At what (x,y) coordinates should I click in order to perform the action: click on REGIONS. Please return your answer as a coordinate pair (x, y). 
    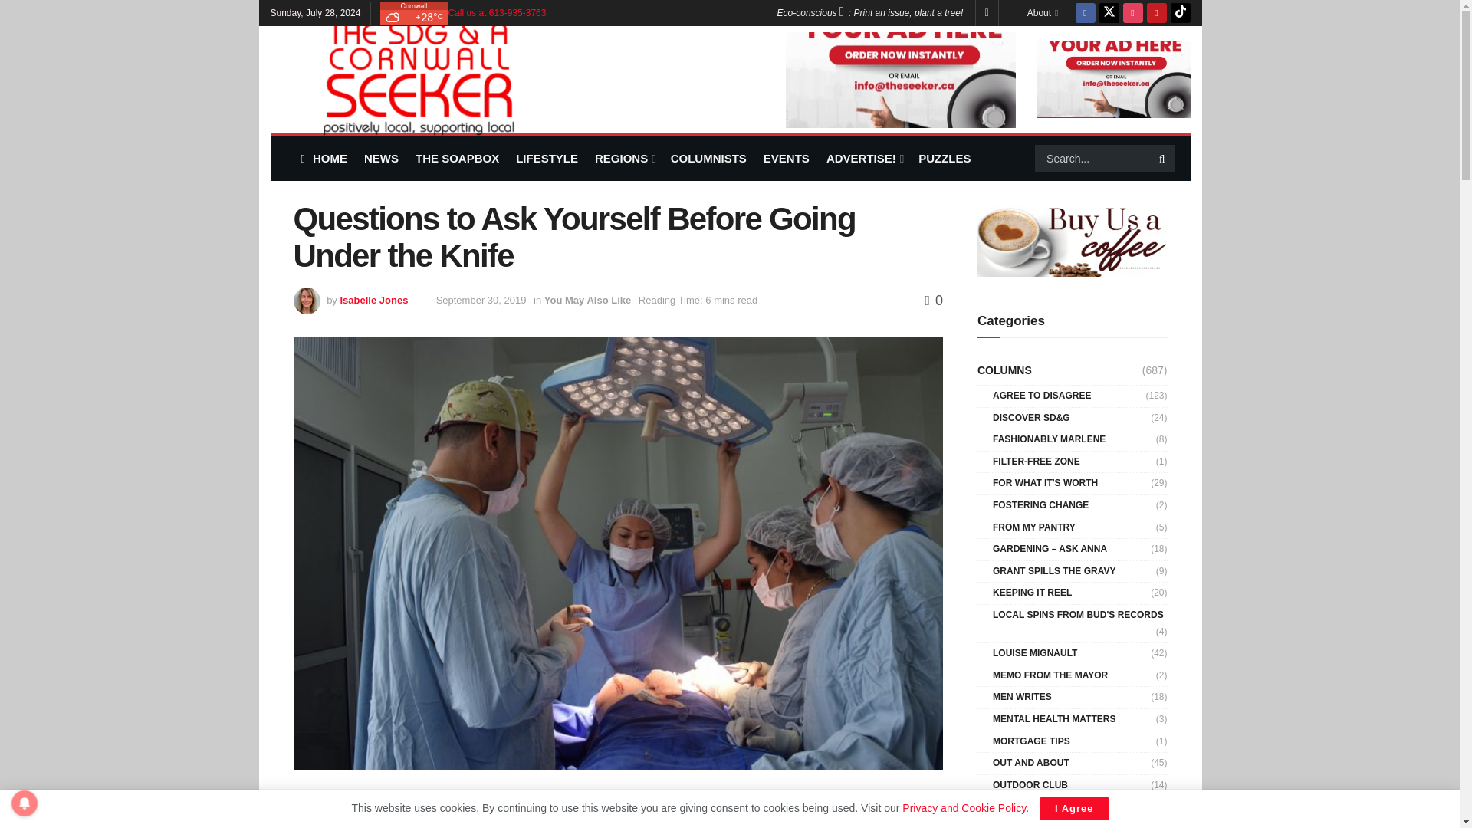
    Looking at the image, I should click on (624, 158).